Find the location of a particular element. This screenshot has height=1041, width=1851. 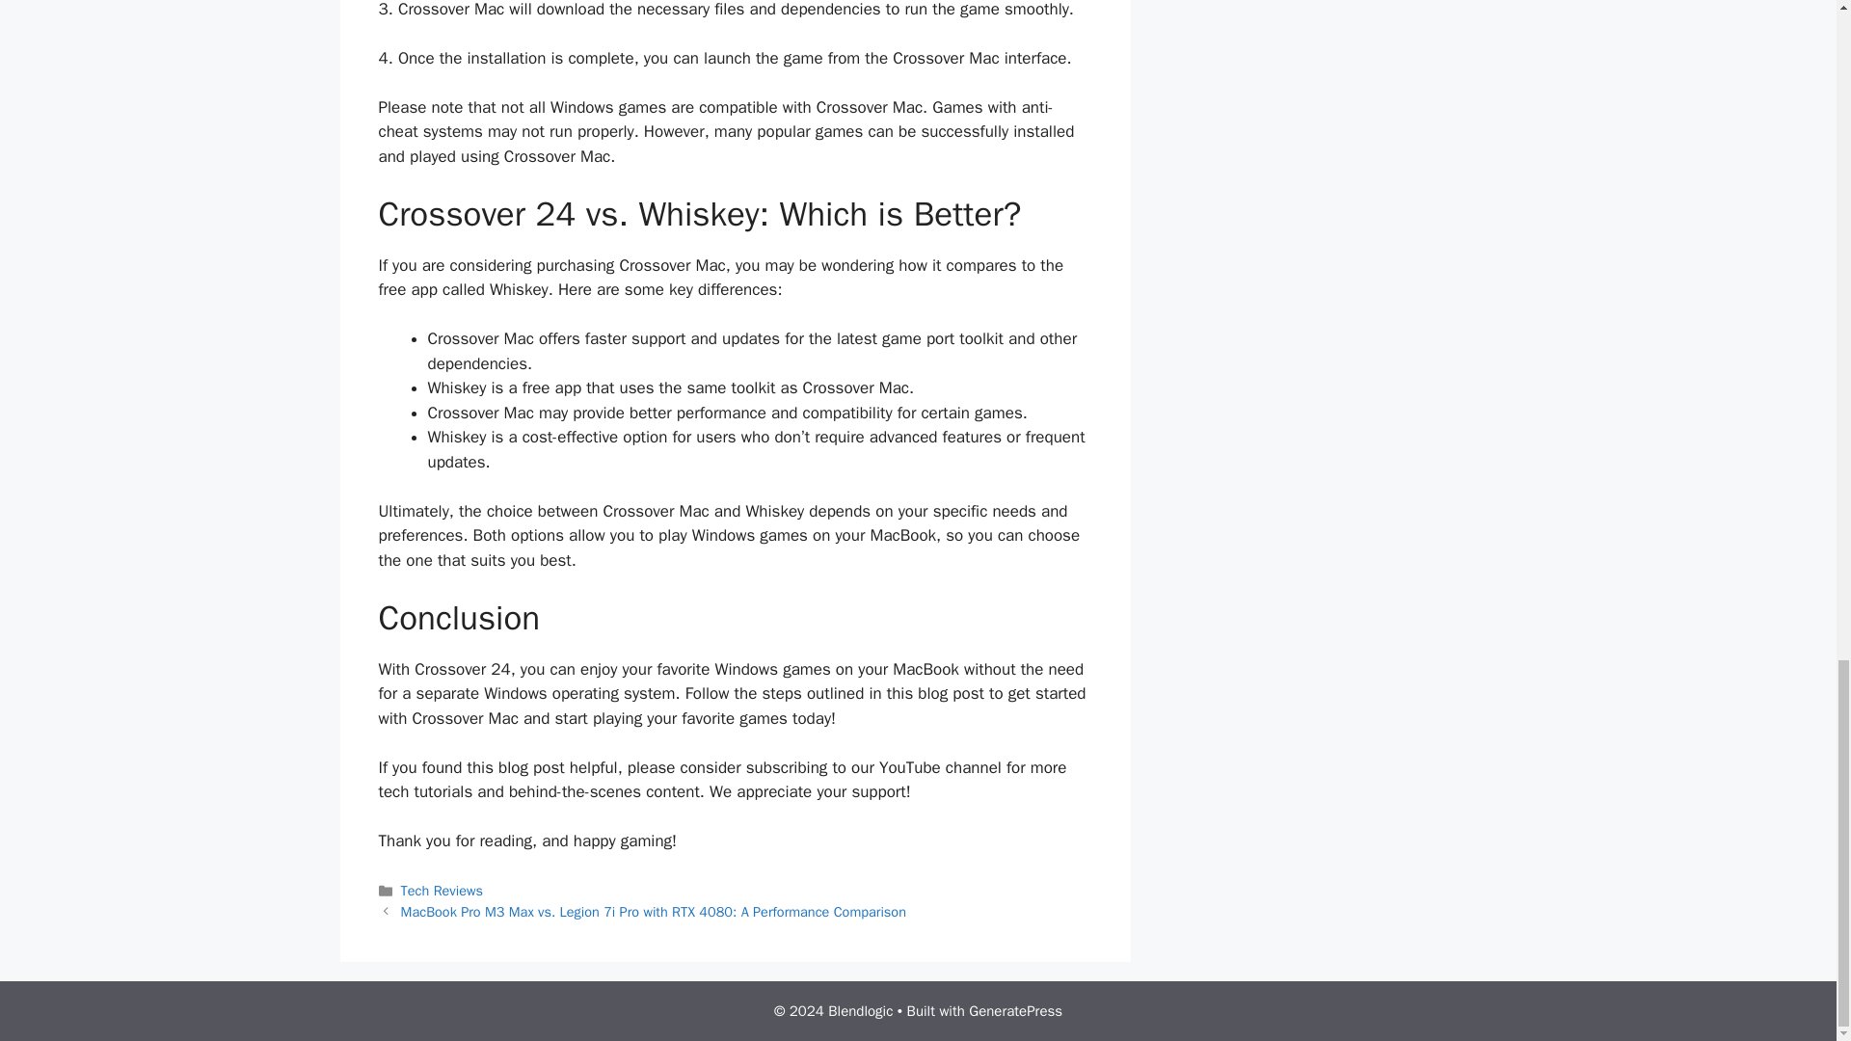

Tech Reviews is located at coordinates (442, 891).